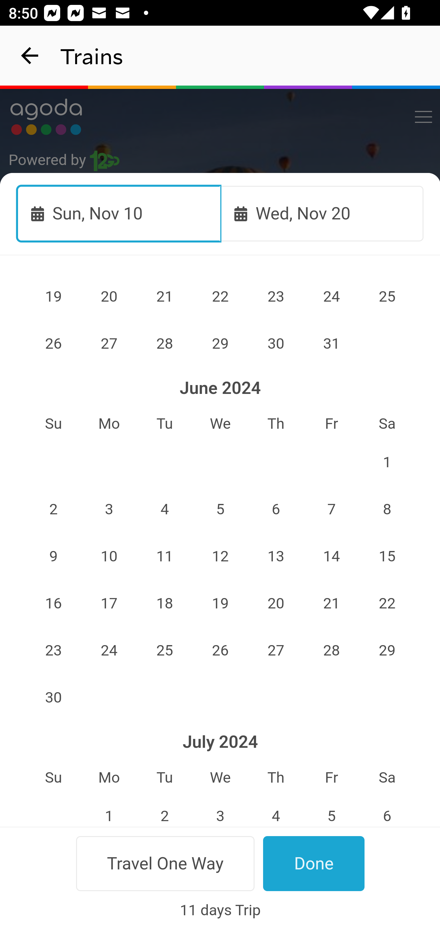 The height and width of the screenshot is (929, 440). What do you see at coordinates (165, 296) in the screenshot?
I see `21` at bounding box center [165, 296].